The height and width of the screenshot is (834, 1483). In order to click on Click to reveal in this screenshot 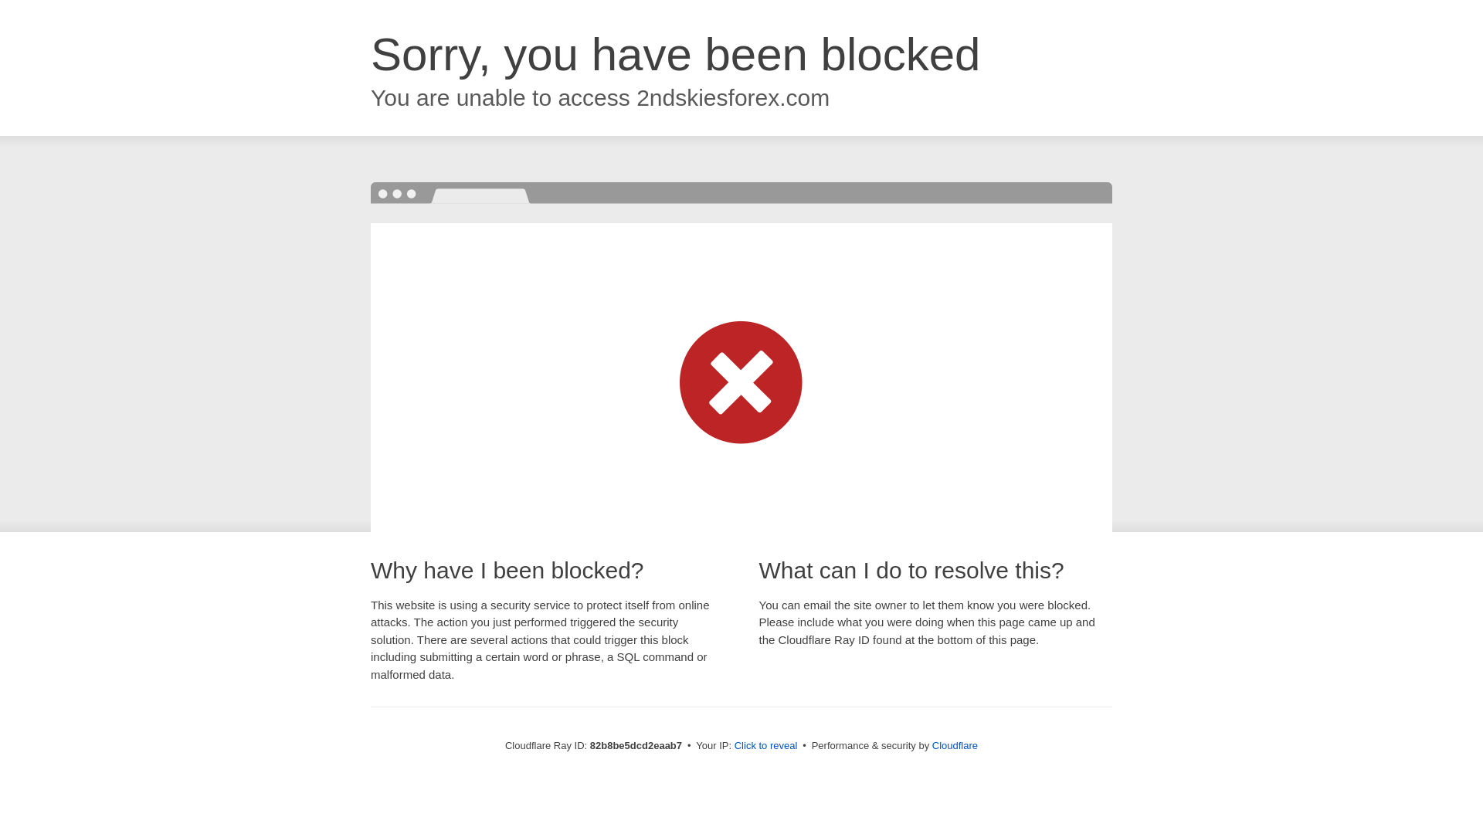, I will do `click(766, 746)`.